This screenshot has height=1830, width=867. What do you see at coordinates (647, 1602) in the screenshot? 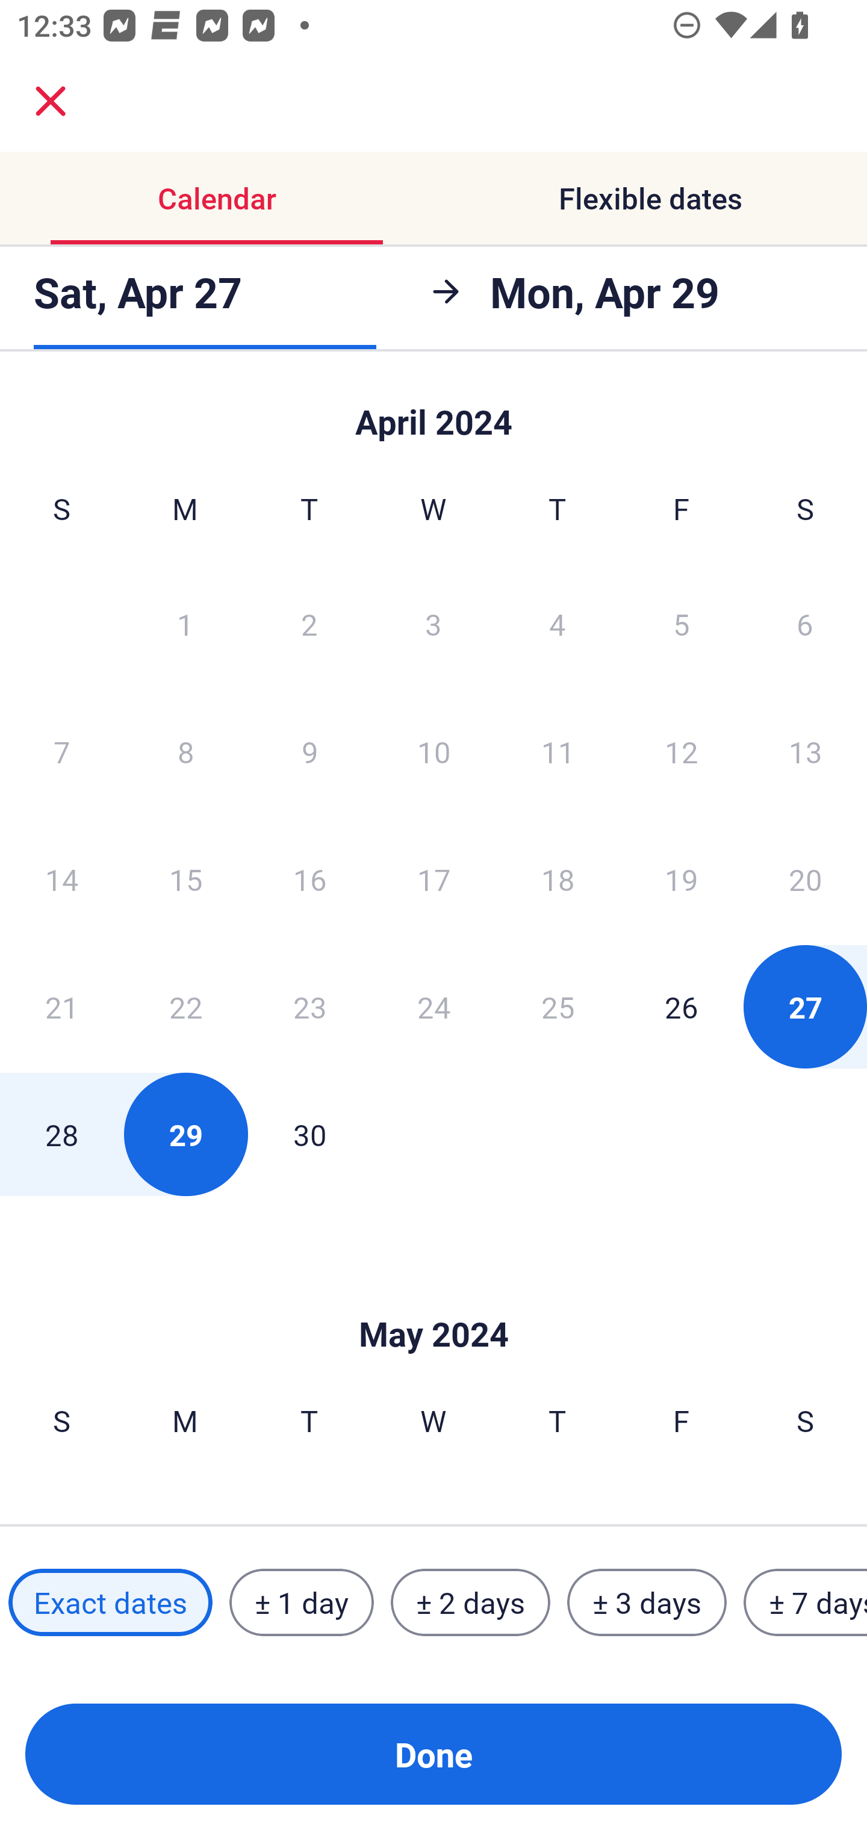
I see `± 3 days` at bounding box center [647, 1602].